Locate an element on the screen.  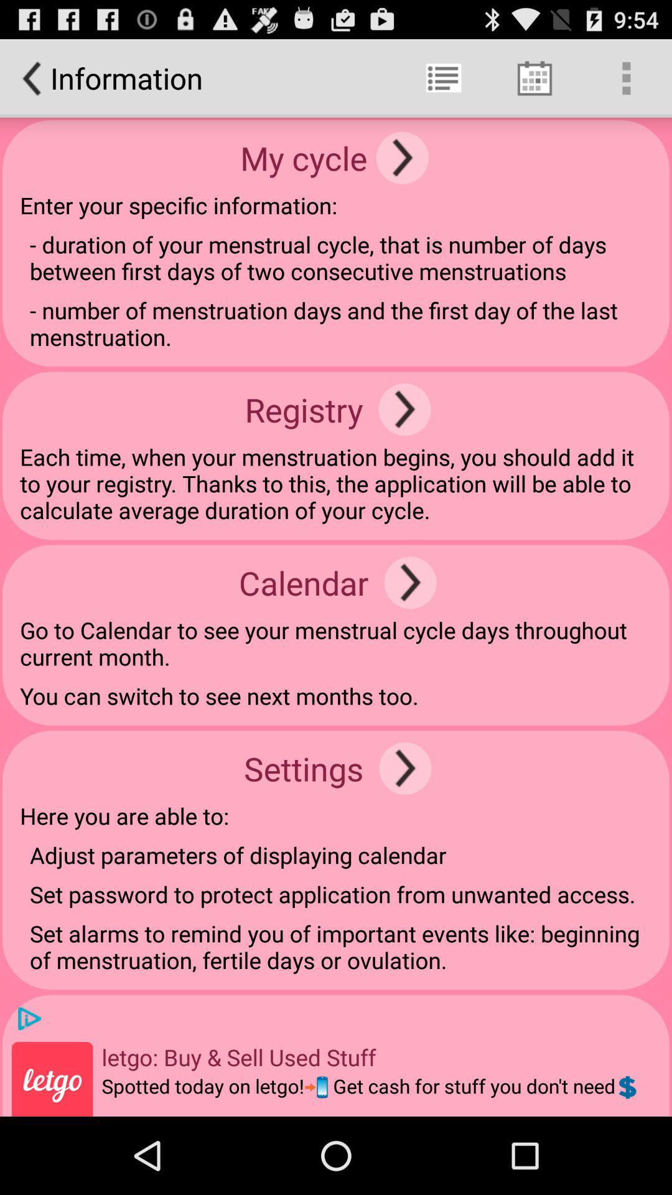
go to calender option is located at coordinates (410, 583).